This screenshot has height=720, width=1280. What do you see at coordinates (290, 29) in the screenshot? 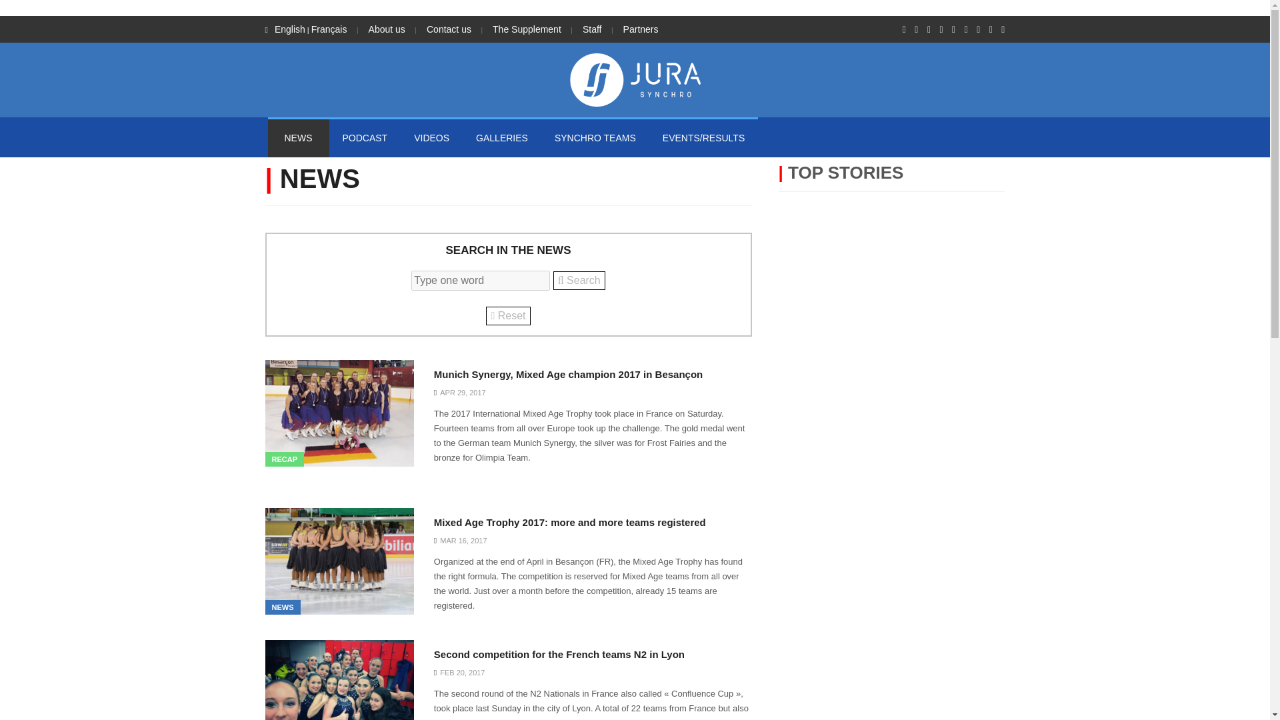
I see `English` at bounding box center [290, 29].